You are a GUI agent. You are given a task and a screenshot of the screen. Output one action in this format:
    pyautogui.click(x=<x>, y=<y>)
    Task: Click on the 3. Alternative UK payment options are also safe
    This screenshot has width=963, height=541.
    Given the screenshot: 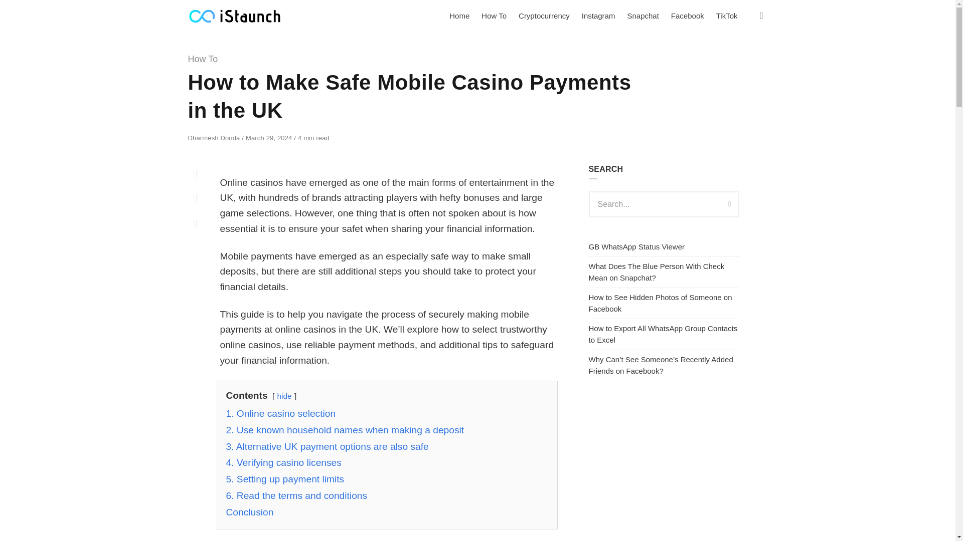 What is the action you would take?
    pyautogui.click(x=327, y=446)
    